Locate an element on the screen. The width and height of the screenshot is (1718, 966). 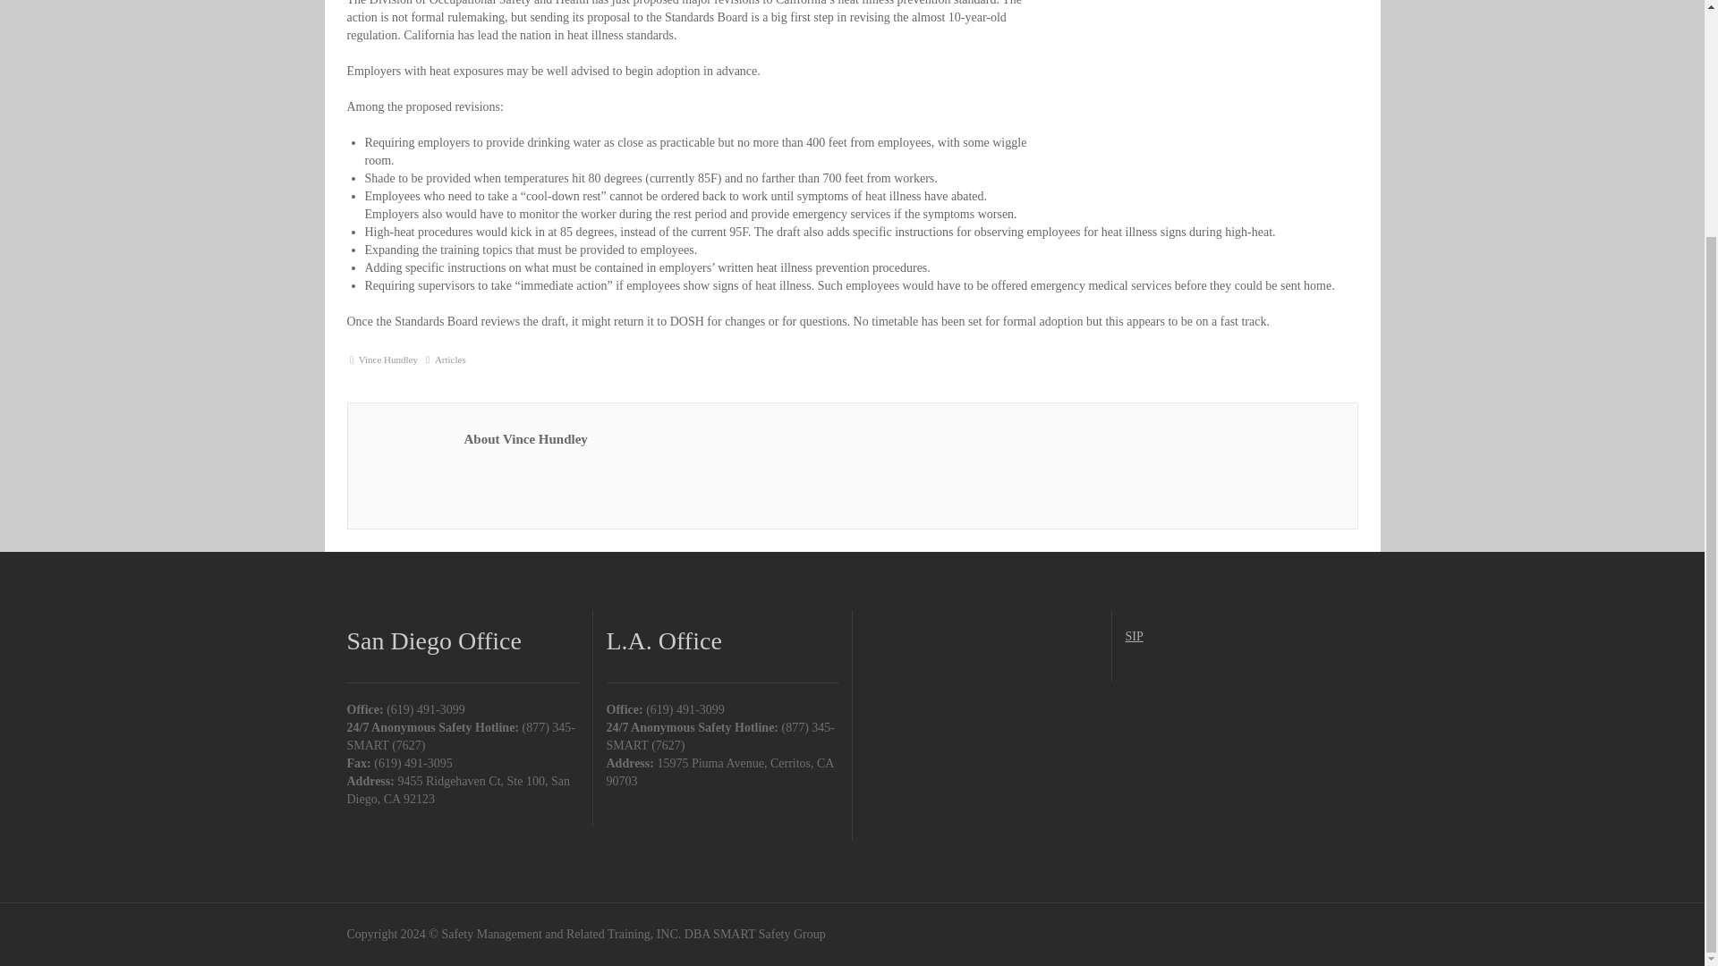
Vince Hundley is located at coordinates (388, 360).